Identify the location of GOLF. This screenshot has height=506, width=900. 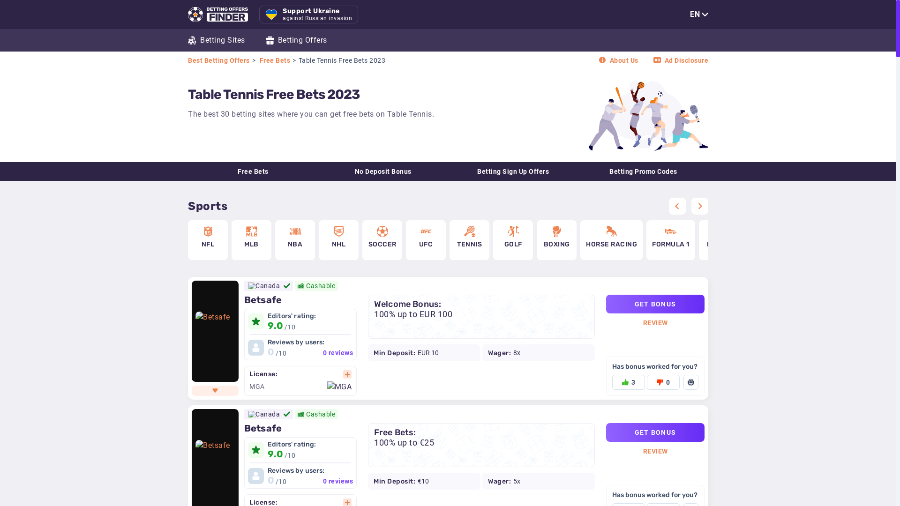
(513, 240).